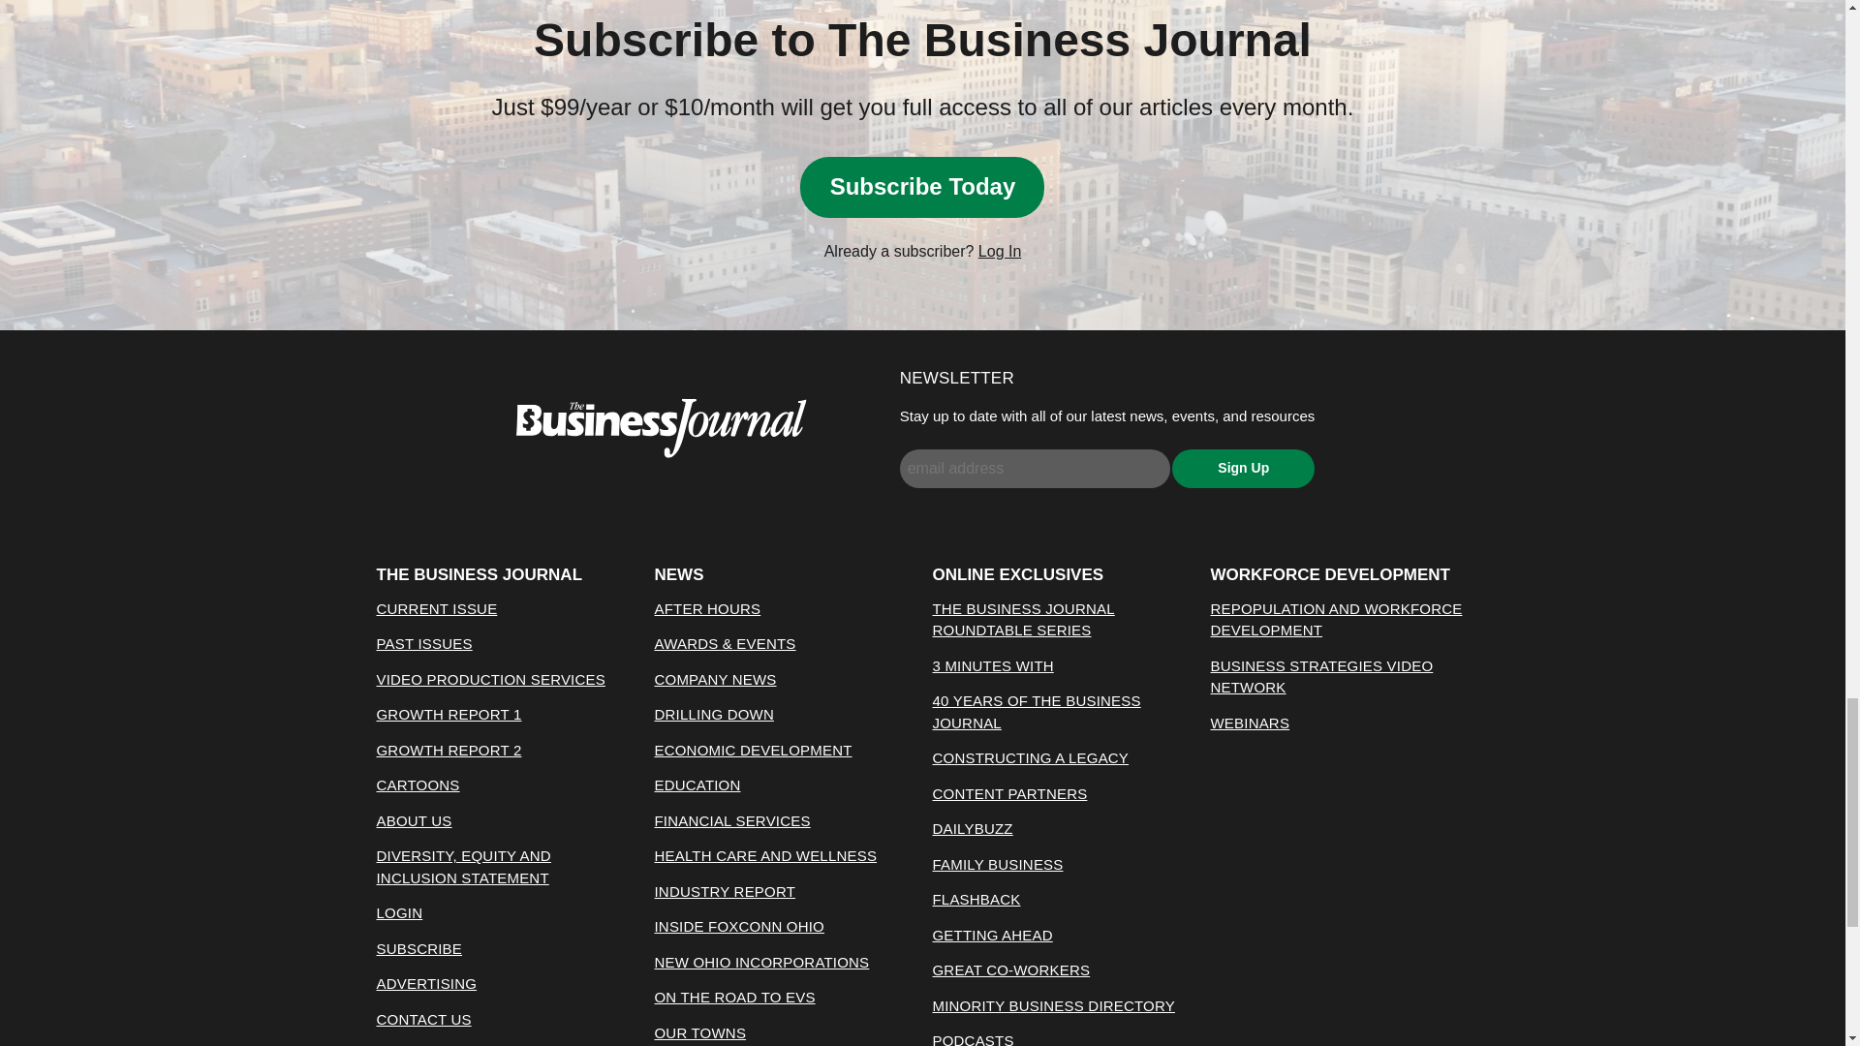  Describe the element at coordinates (1243, 469) in the screenshot. I see `Sign Up` at that location.